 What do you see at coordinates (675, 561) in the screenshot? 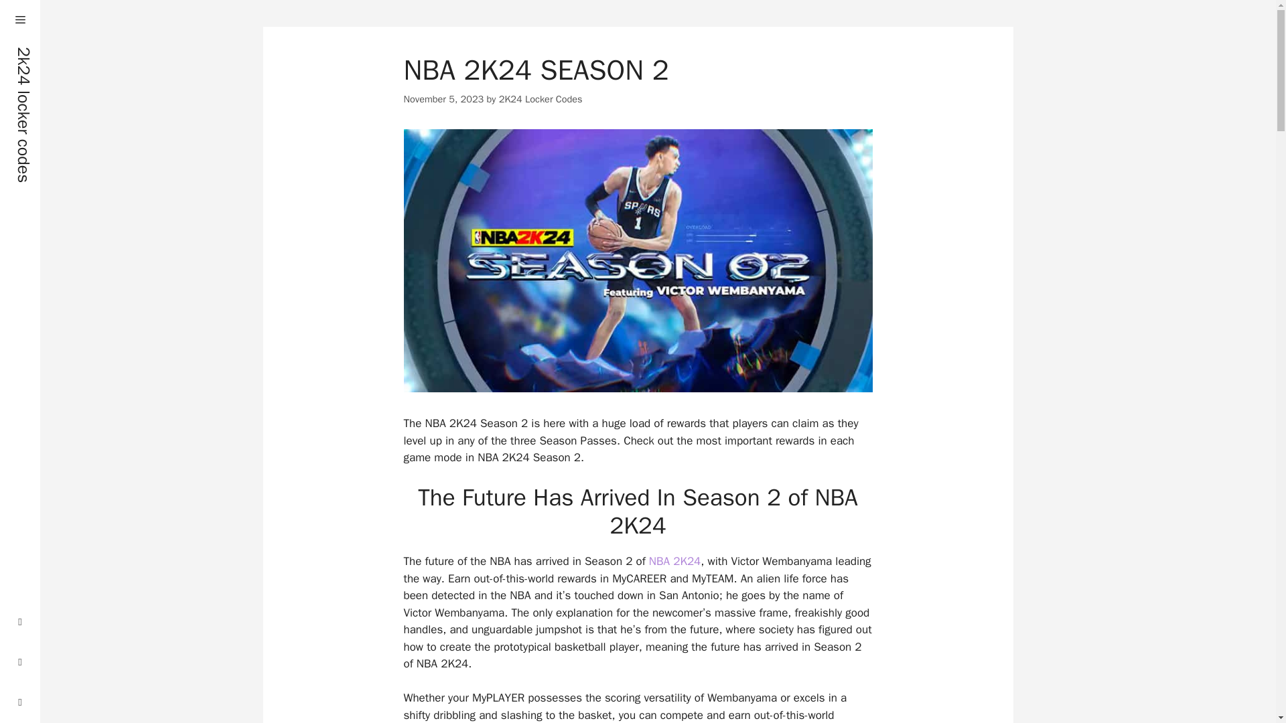
I see `NBA 2K24` at bounding box center [675, 561].